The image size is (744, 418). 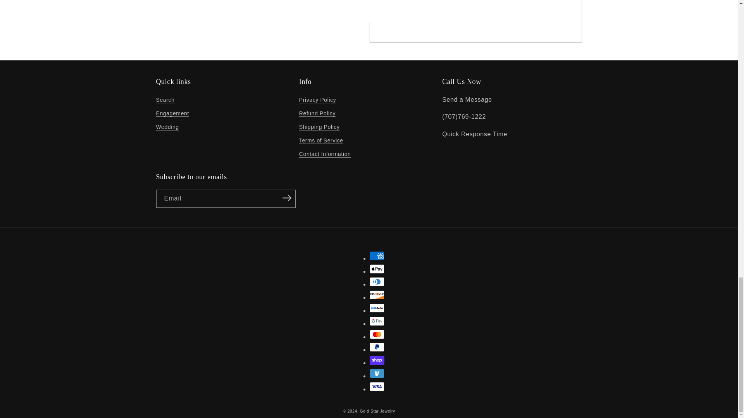 What do you see at coordinates (377, 386) in the screenshot?
I see `Visa` at bounding box center [377, 386].